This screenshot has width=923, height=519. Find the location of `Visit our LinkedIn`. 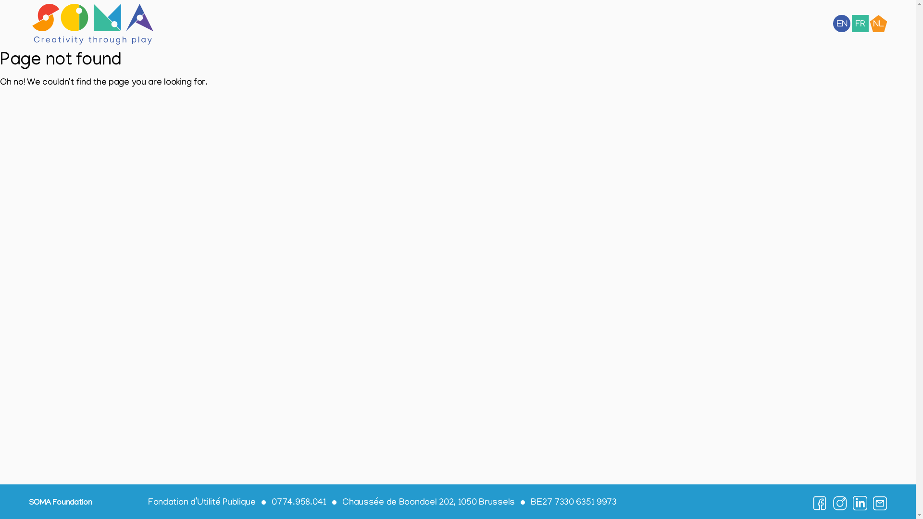

Visit our LinkedIn is located at coordinates (860, 503).